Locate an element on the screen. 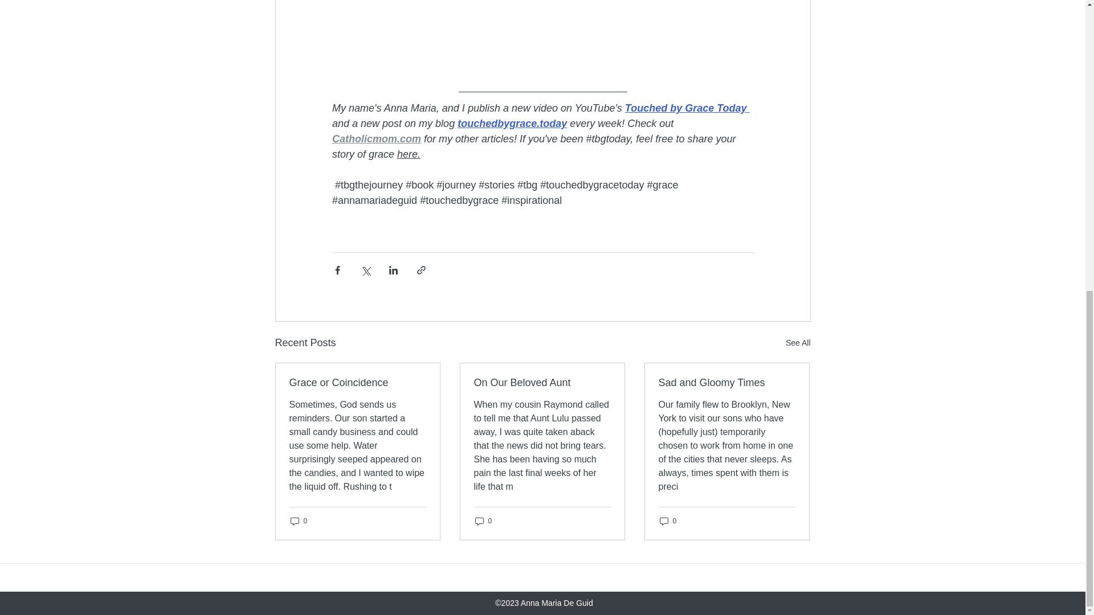  touchedbygrace.today is located at coordinates (512, 123).